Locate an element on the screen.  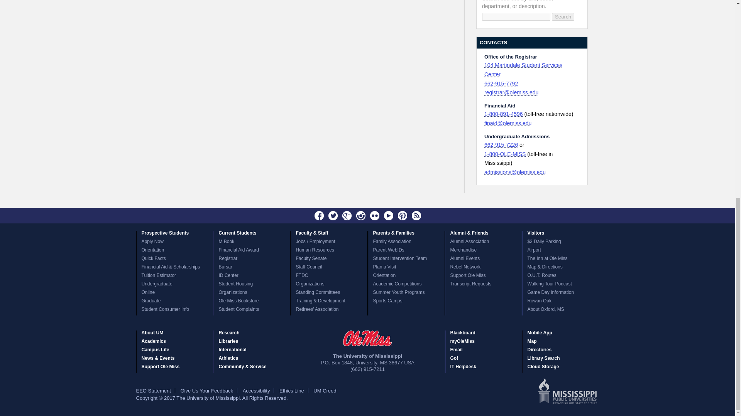
Instagram is located at coordinates (360, 216).